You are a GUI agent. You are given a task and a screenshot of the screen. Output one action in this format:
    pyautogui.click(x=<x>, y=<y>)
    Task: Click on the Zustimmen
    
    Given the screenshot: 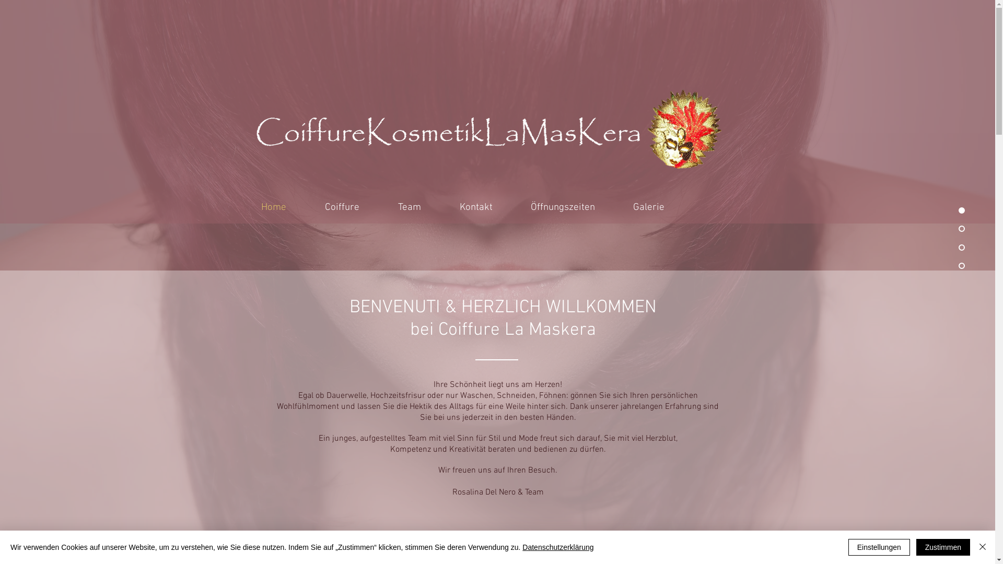 What is the action you would take?
    pyautogui.click(x=943, y=547)
    